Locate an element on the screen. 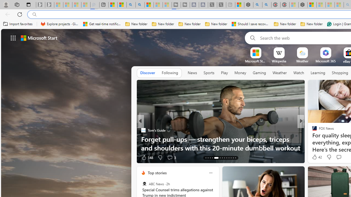 This screenshot has height=197, width=351. poe ++ standard - Search is located at coordinates (267, 5).